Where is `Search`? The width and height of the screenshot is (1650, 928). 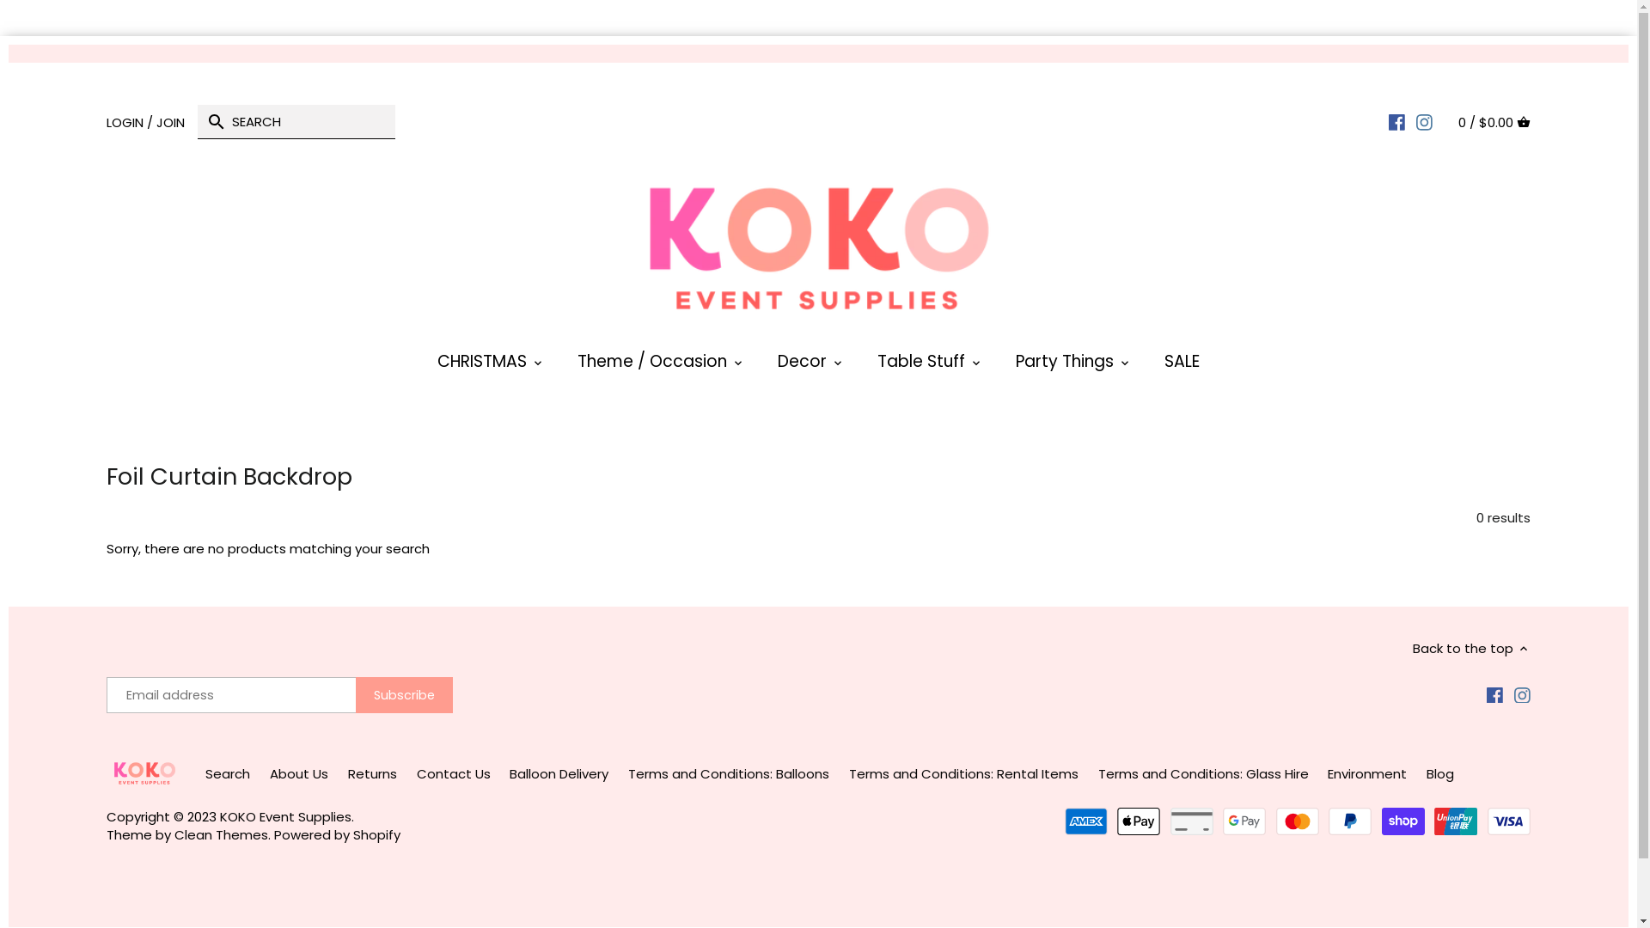 Search is located at coordinates (228, 773).